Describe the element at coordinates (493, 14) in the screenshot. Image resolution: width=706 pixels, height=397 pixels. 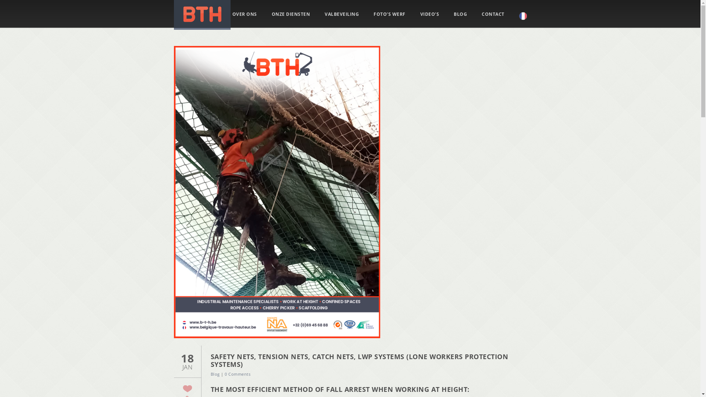
I see `CONTACT` at that location.